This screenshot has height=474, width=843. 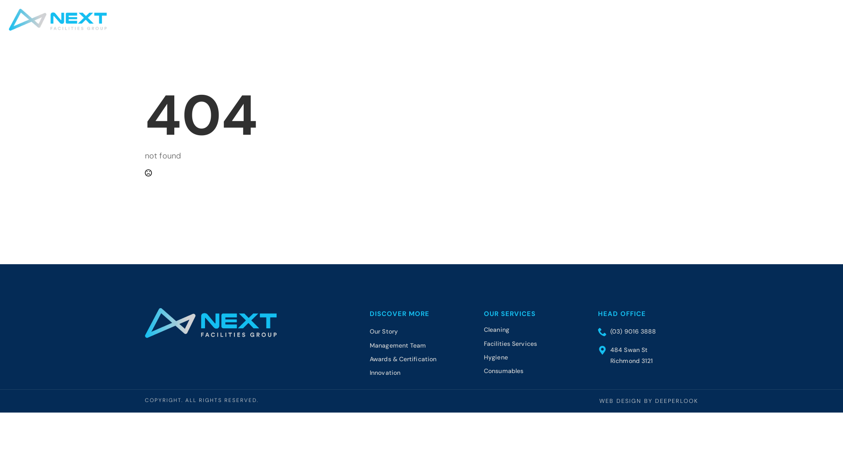 I want to click on Innovation, so click(x=385, y=373).